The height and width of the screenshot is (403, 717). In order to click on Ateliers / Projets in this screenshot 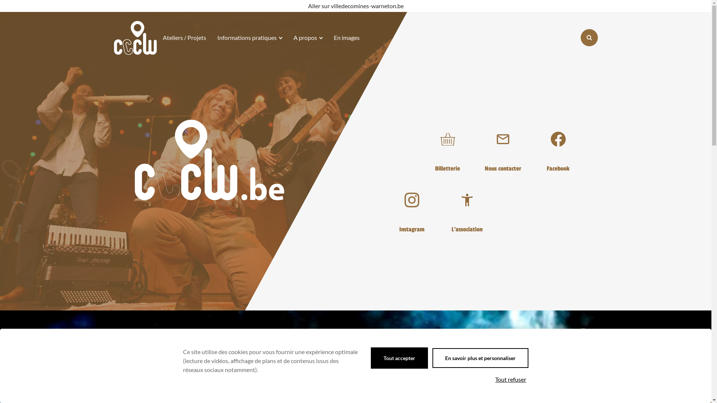, I will do `click(184, 38)`.